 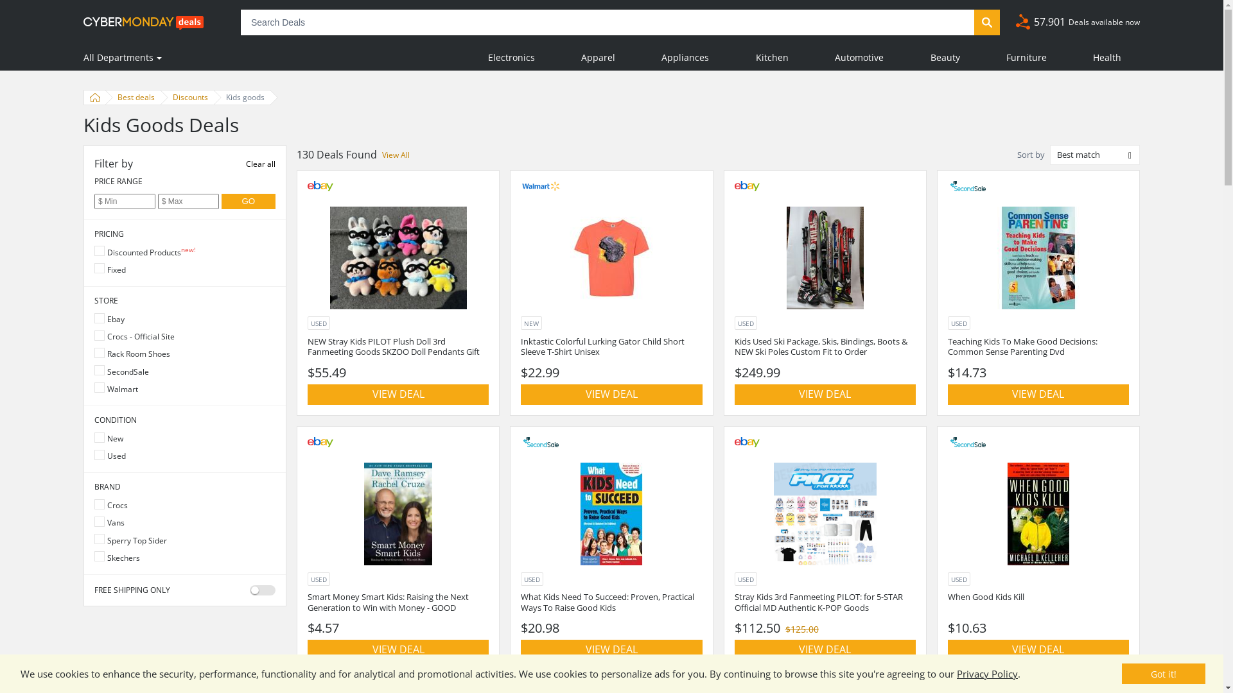 I want to click on Best deals, so click(x=134, y=98).